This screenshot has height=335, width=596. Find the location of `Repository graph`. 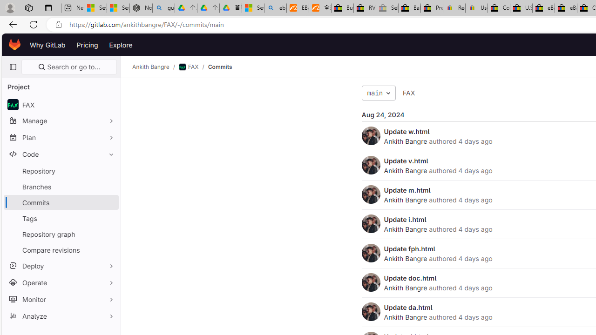

Repository graph is located at coordinates (61, 234).